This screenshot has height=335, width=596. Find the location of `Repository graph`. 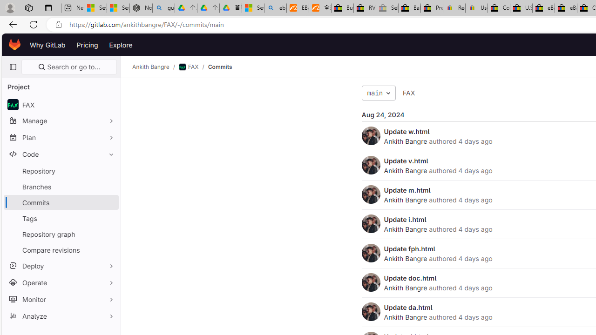

Repository graph is located at coordinates (61, 234).